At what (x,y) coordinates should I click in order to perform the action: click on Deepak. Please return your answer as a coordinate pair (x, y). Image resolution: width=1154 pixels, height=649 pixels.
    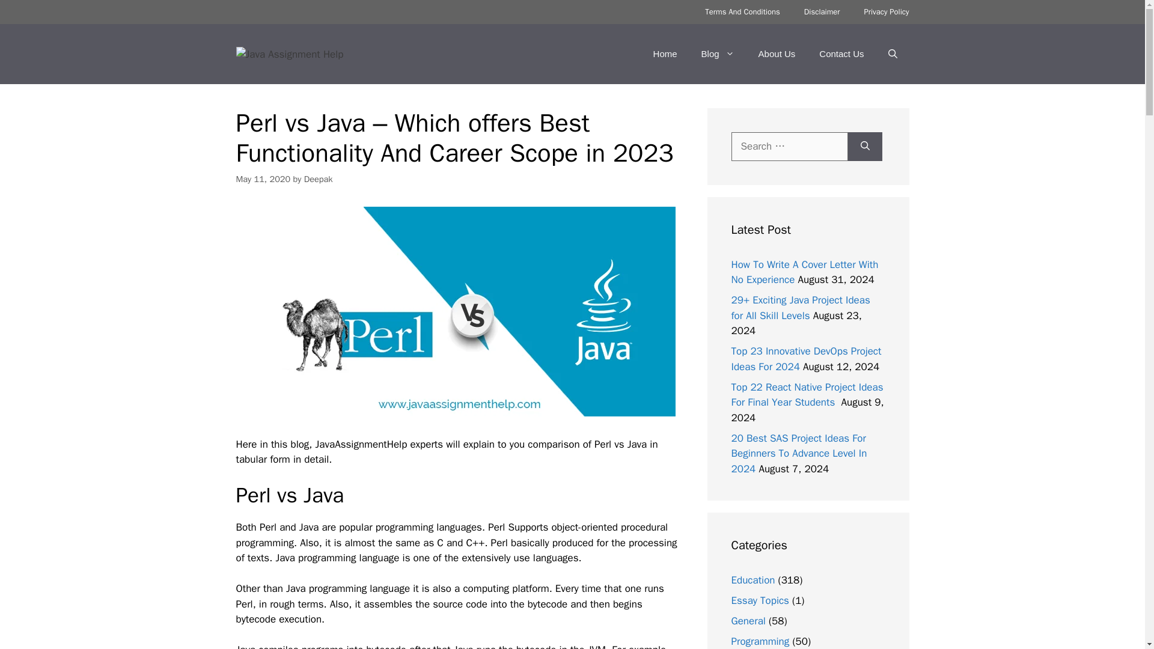
    Looking at the image, I should click on (319, 179).